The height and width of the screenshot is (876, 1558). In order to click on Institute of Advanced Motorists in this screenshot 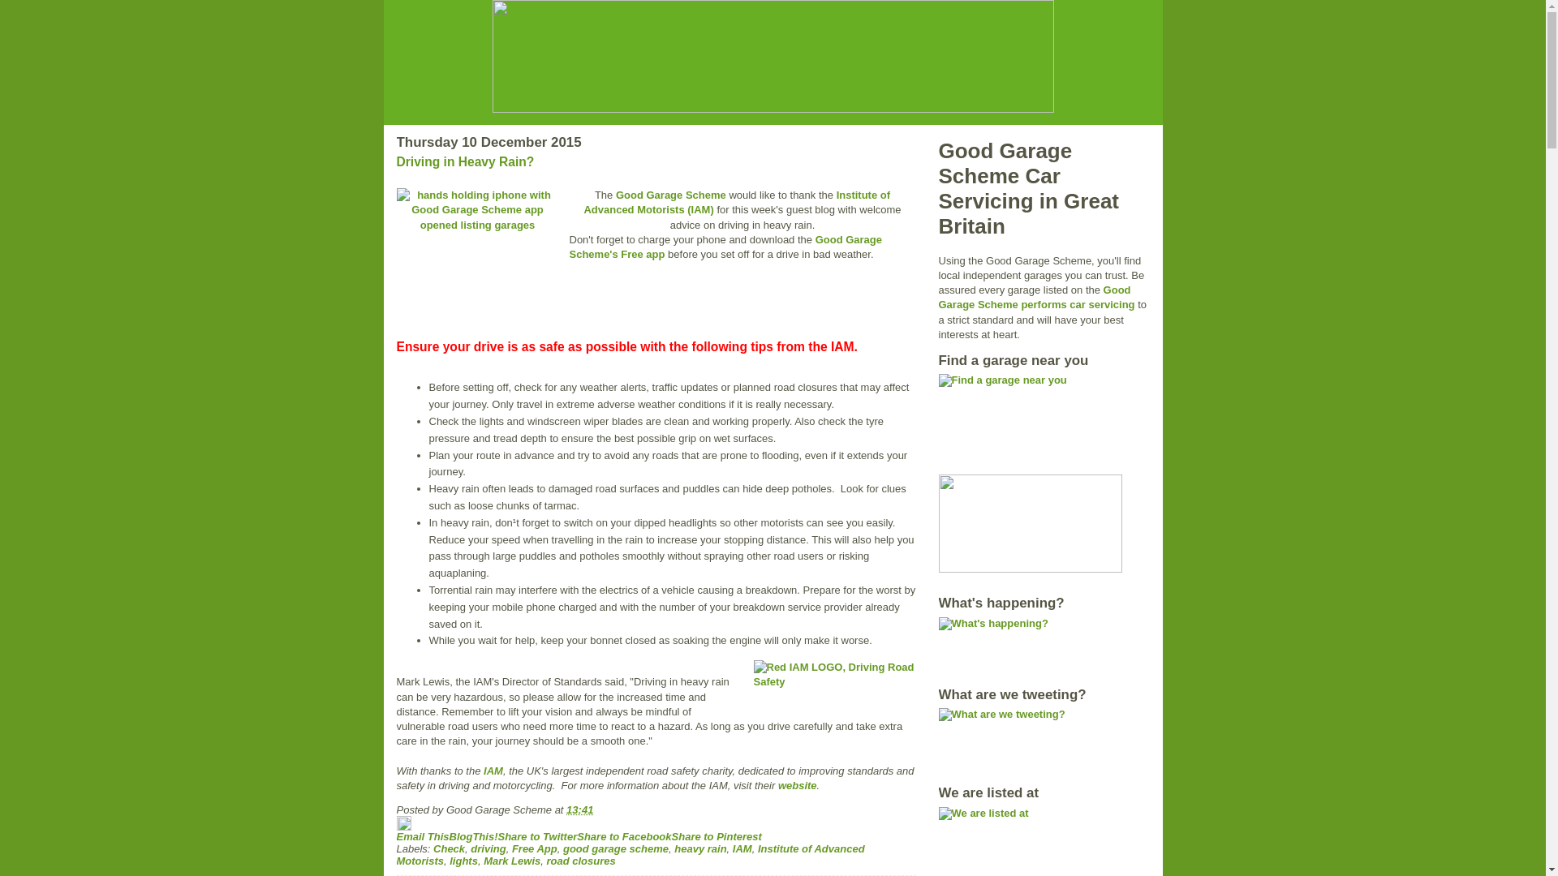, I will do `click(630, 855)`.